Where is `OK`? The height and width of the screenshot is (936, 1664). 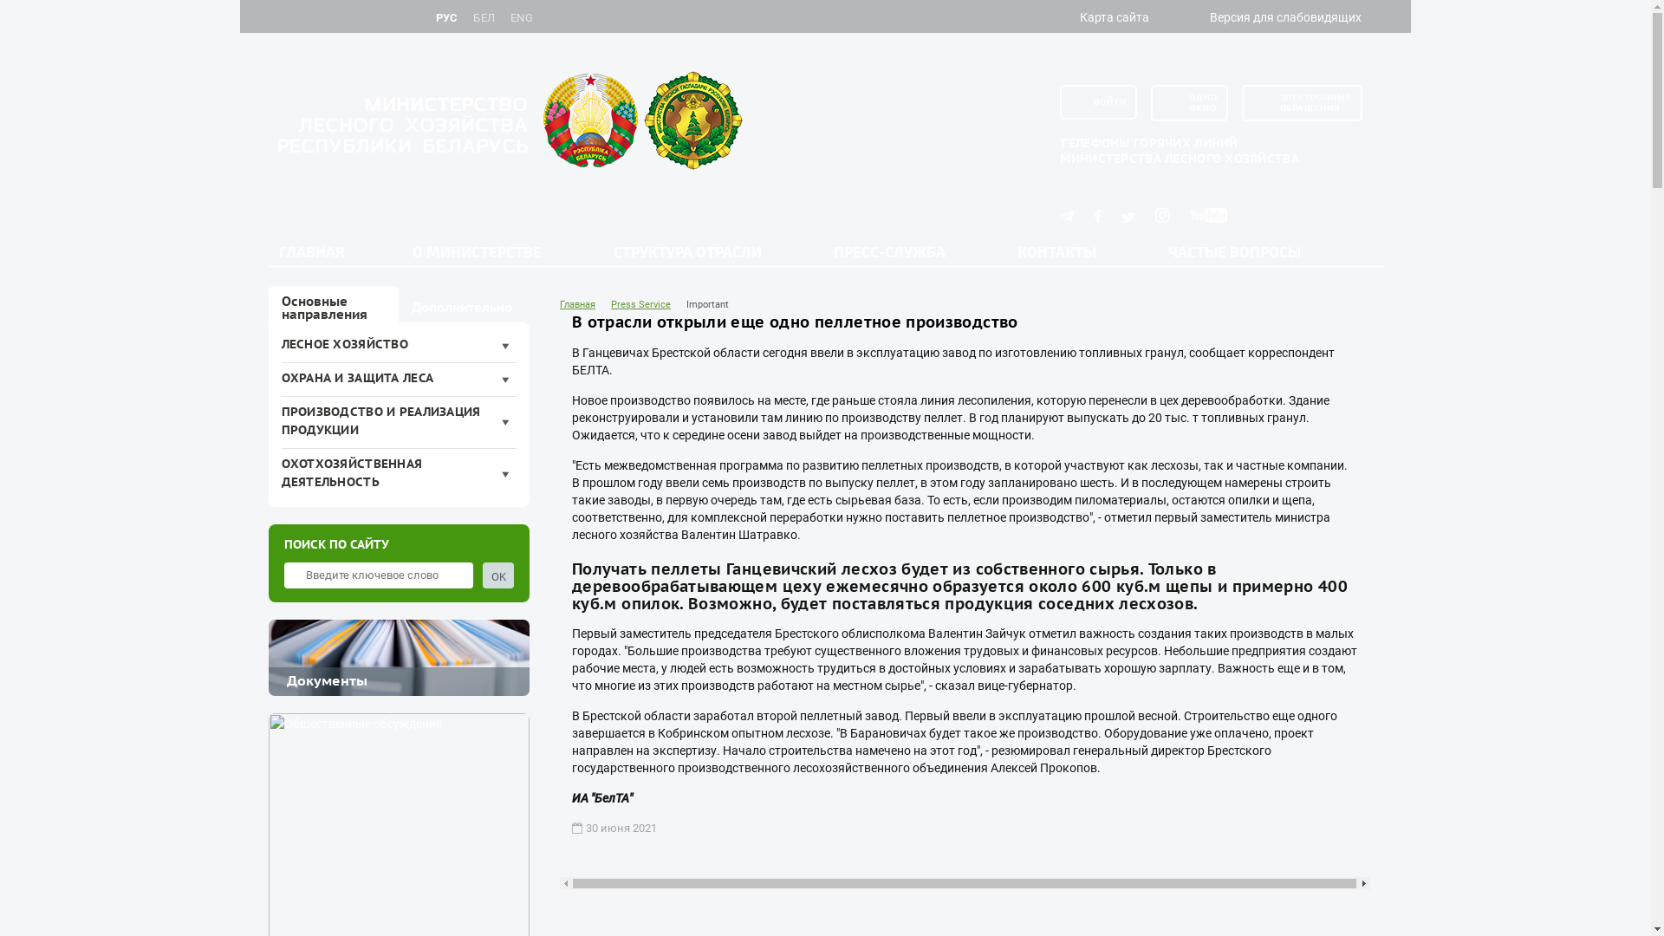 OK is located at coordinates (498, 575).